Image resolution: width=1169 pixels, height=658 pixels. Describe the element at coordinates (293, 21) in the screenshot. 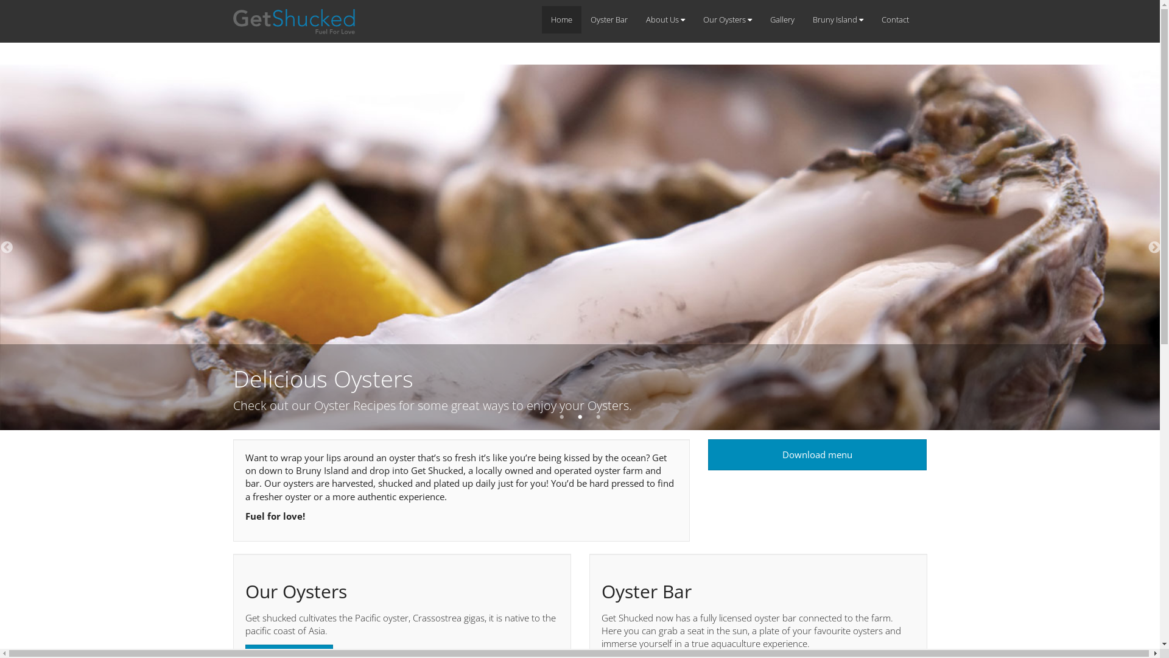

I see `Get Shuckedlogo` at that location.